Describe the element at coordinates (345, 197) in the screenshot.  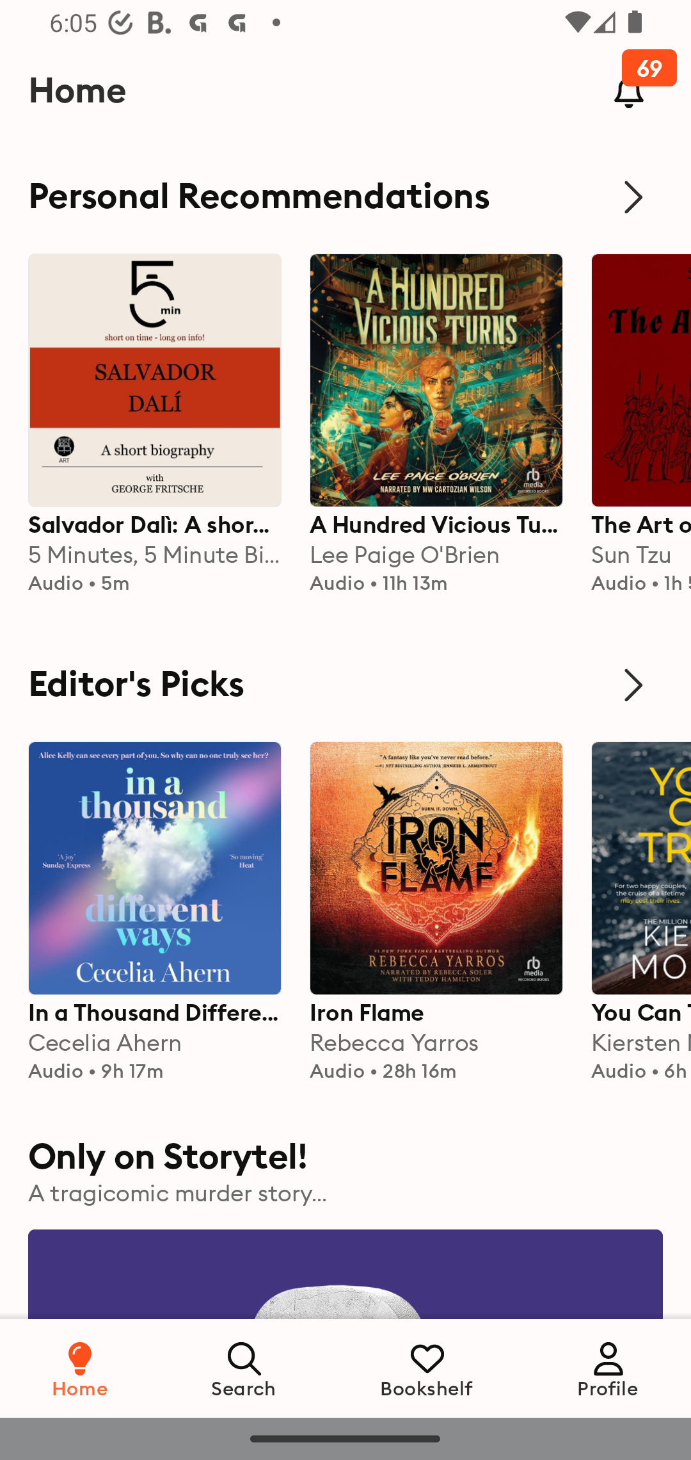
I see `Personal Recommendations` at that location.